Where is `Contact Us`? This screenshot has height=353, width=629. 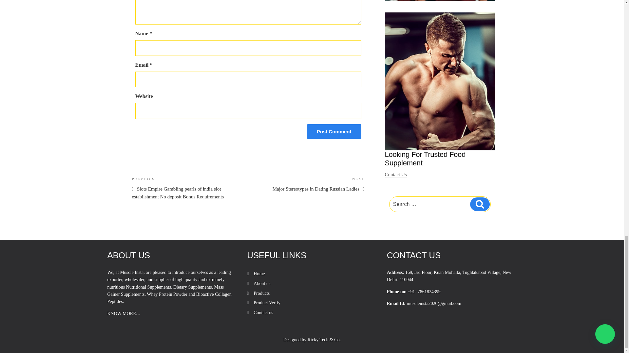
Contact Us is located at coordinates (263, 312).